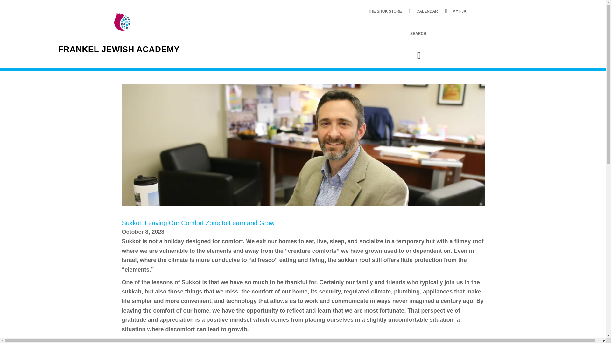  I want to click on SEARCH, so click(416, 33).